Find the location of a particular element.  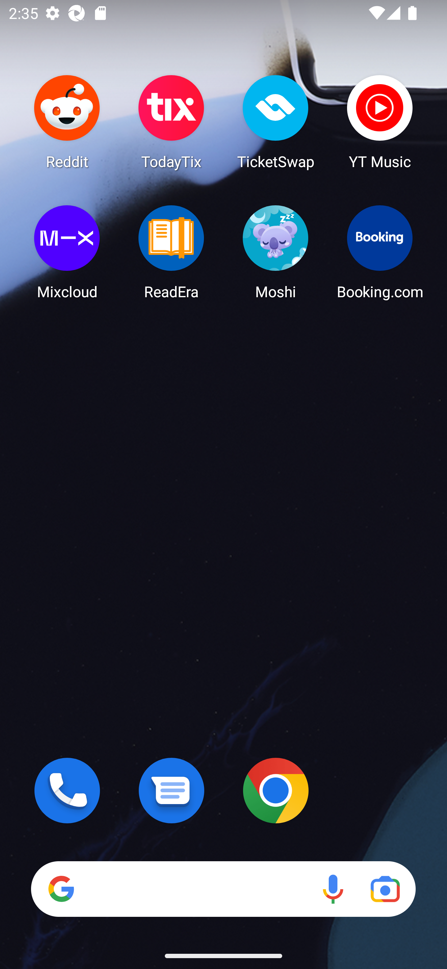

Google Lens is located at coordinates (385, 889).